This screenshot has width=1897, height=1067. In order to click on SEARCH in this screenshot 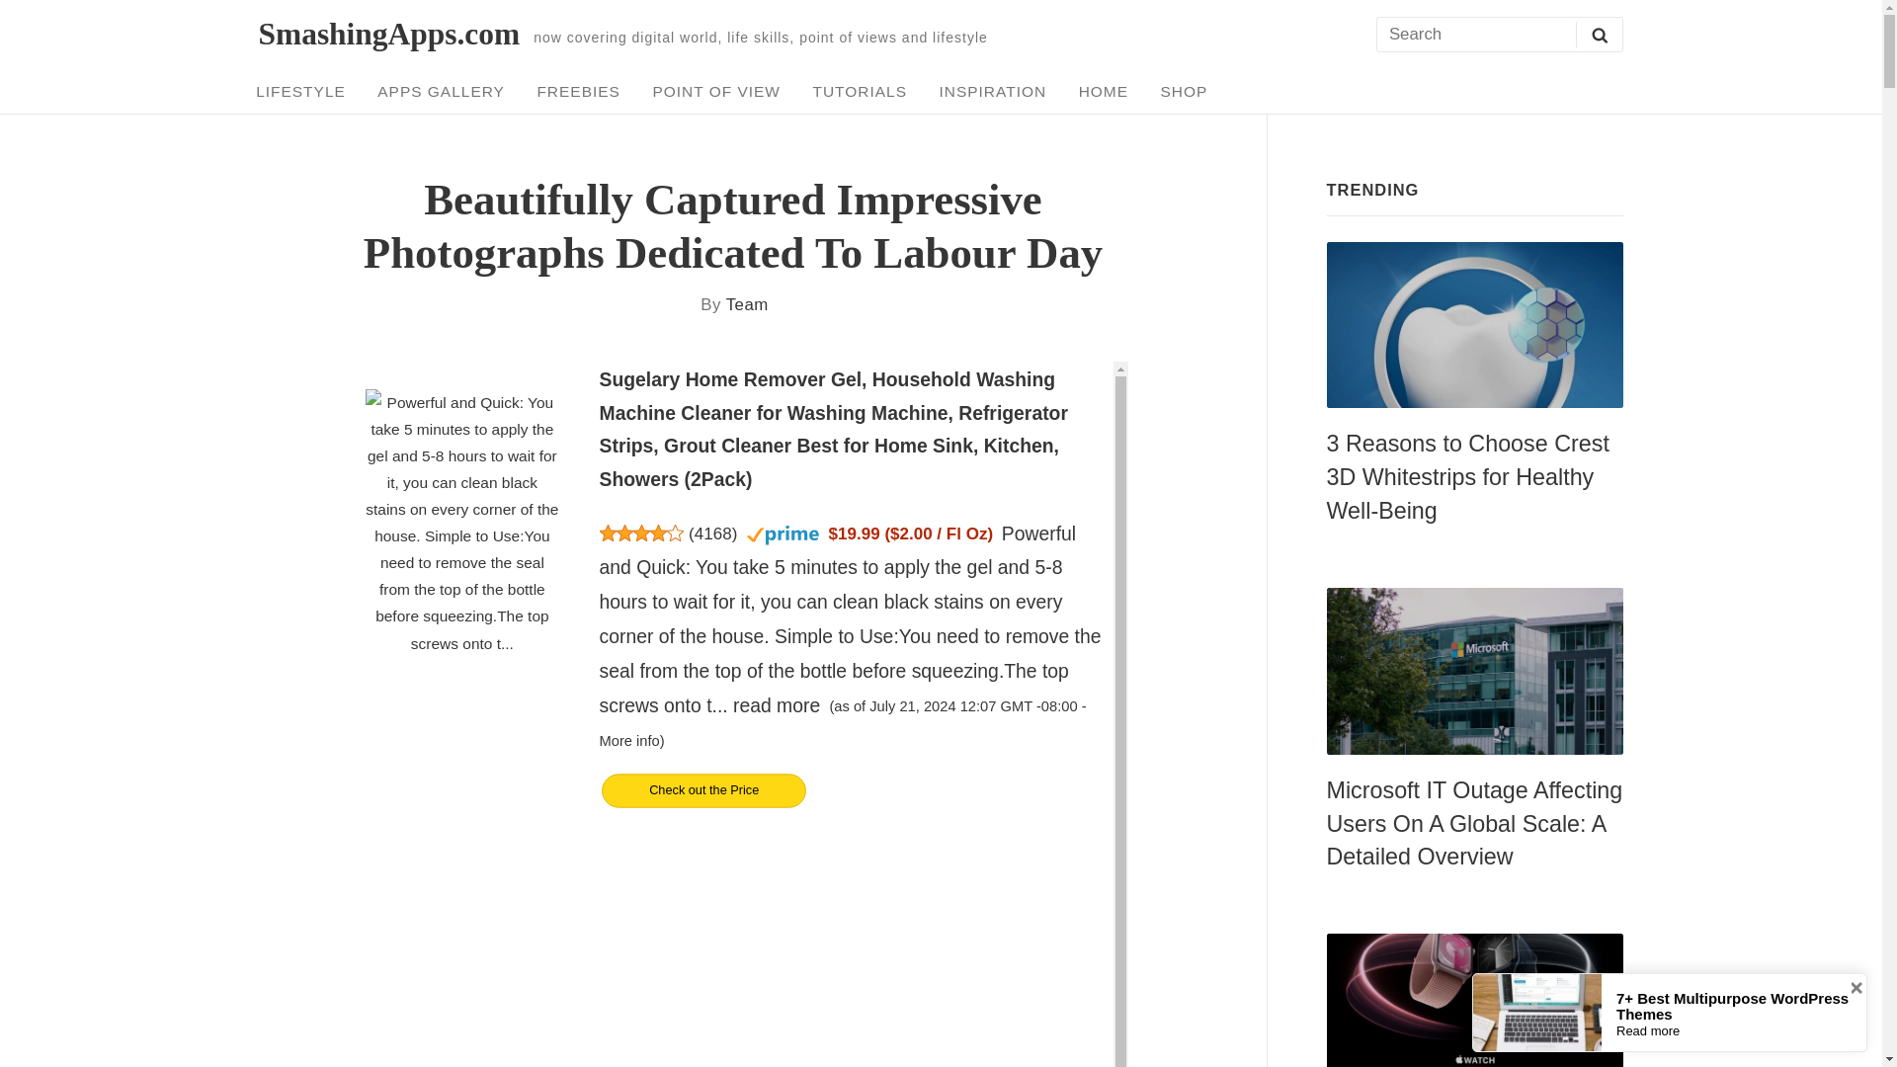, I will do `click(1599, 34)`.